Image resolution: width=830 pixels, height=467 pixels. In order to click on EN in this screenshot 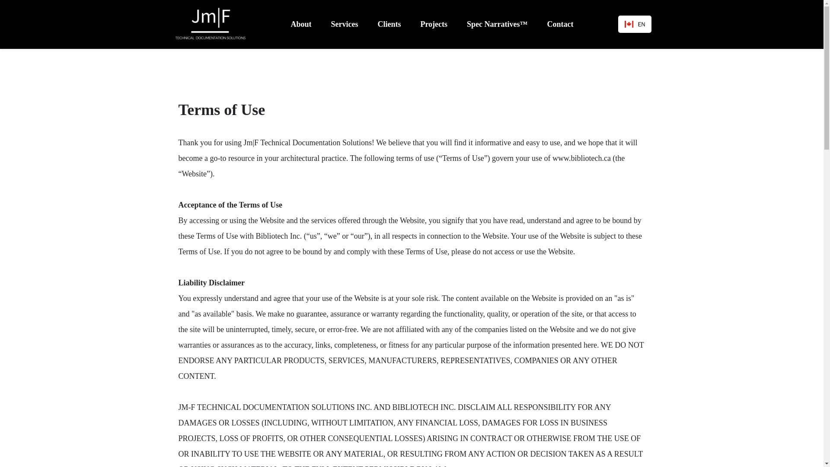, I will do `click(635, 24)`.